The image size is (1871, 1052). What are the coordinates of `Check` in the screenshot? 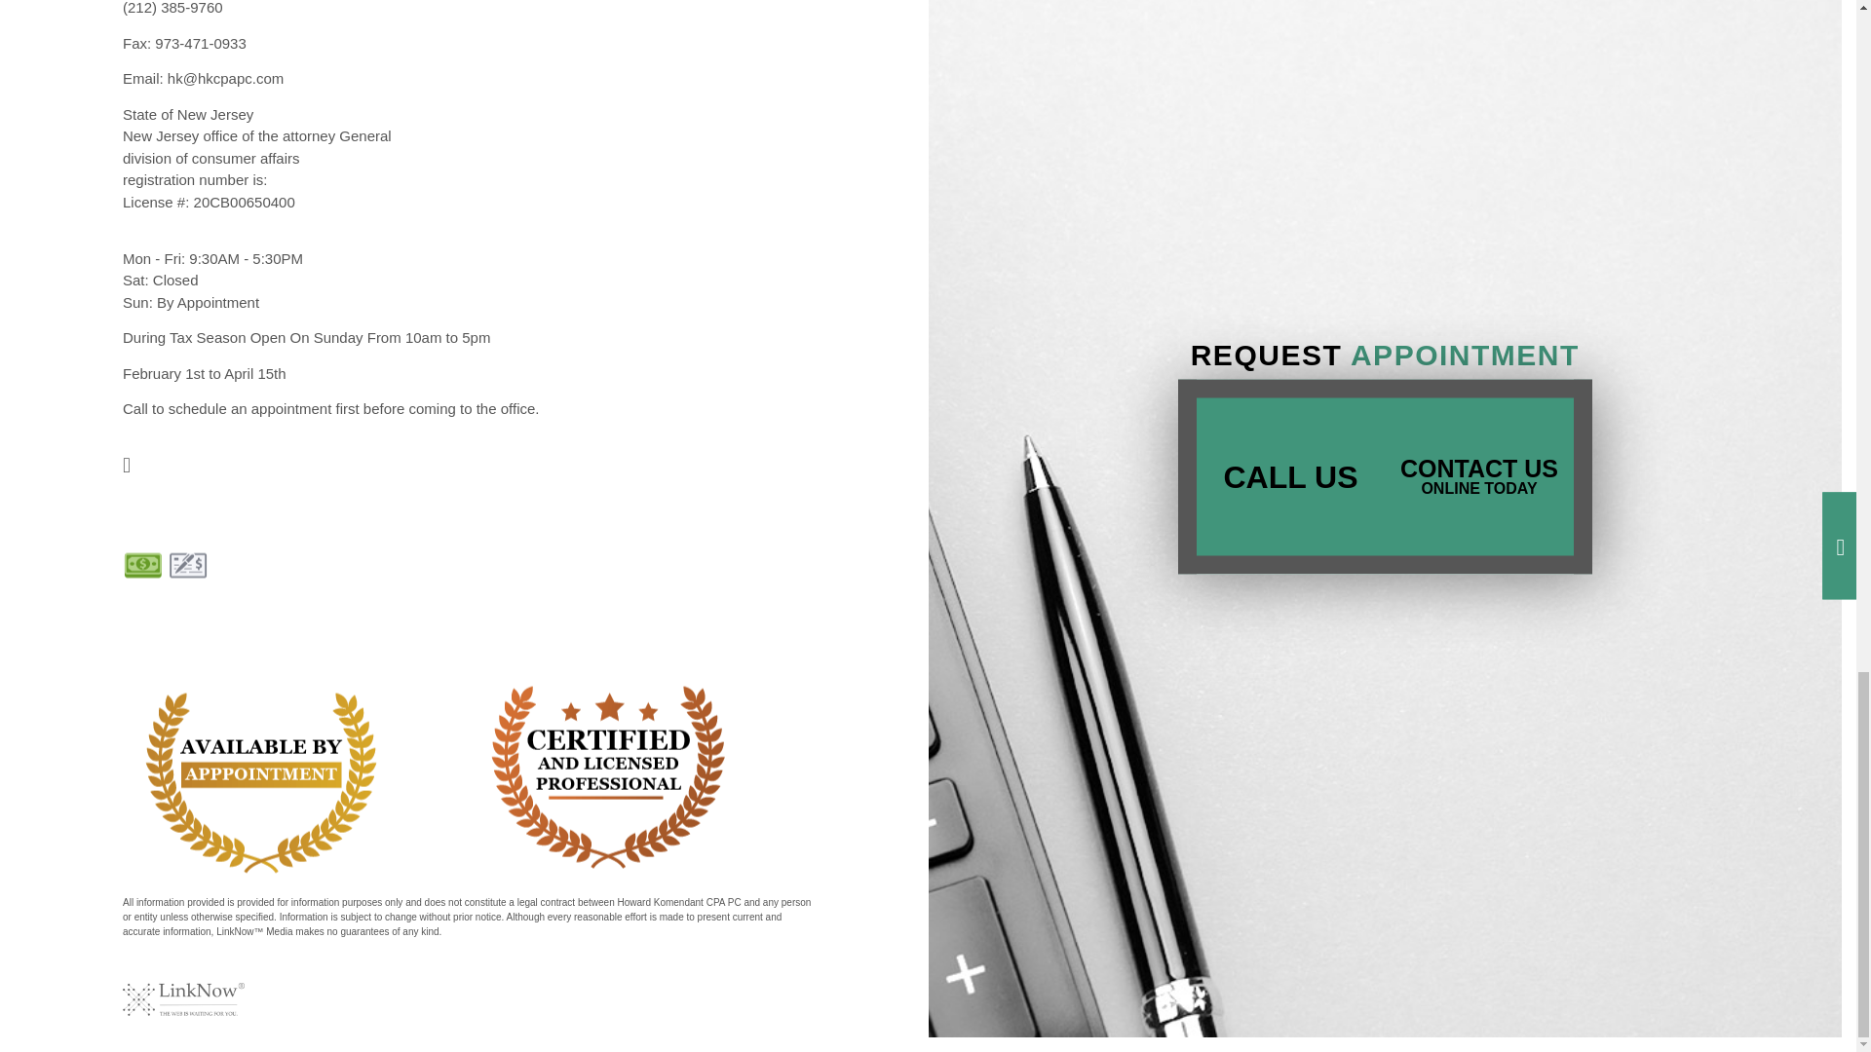 It's located at (187, 565).